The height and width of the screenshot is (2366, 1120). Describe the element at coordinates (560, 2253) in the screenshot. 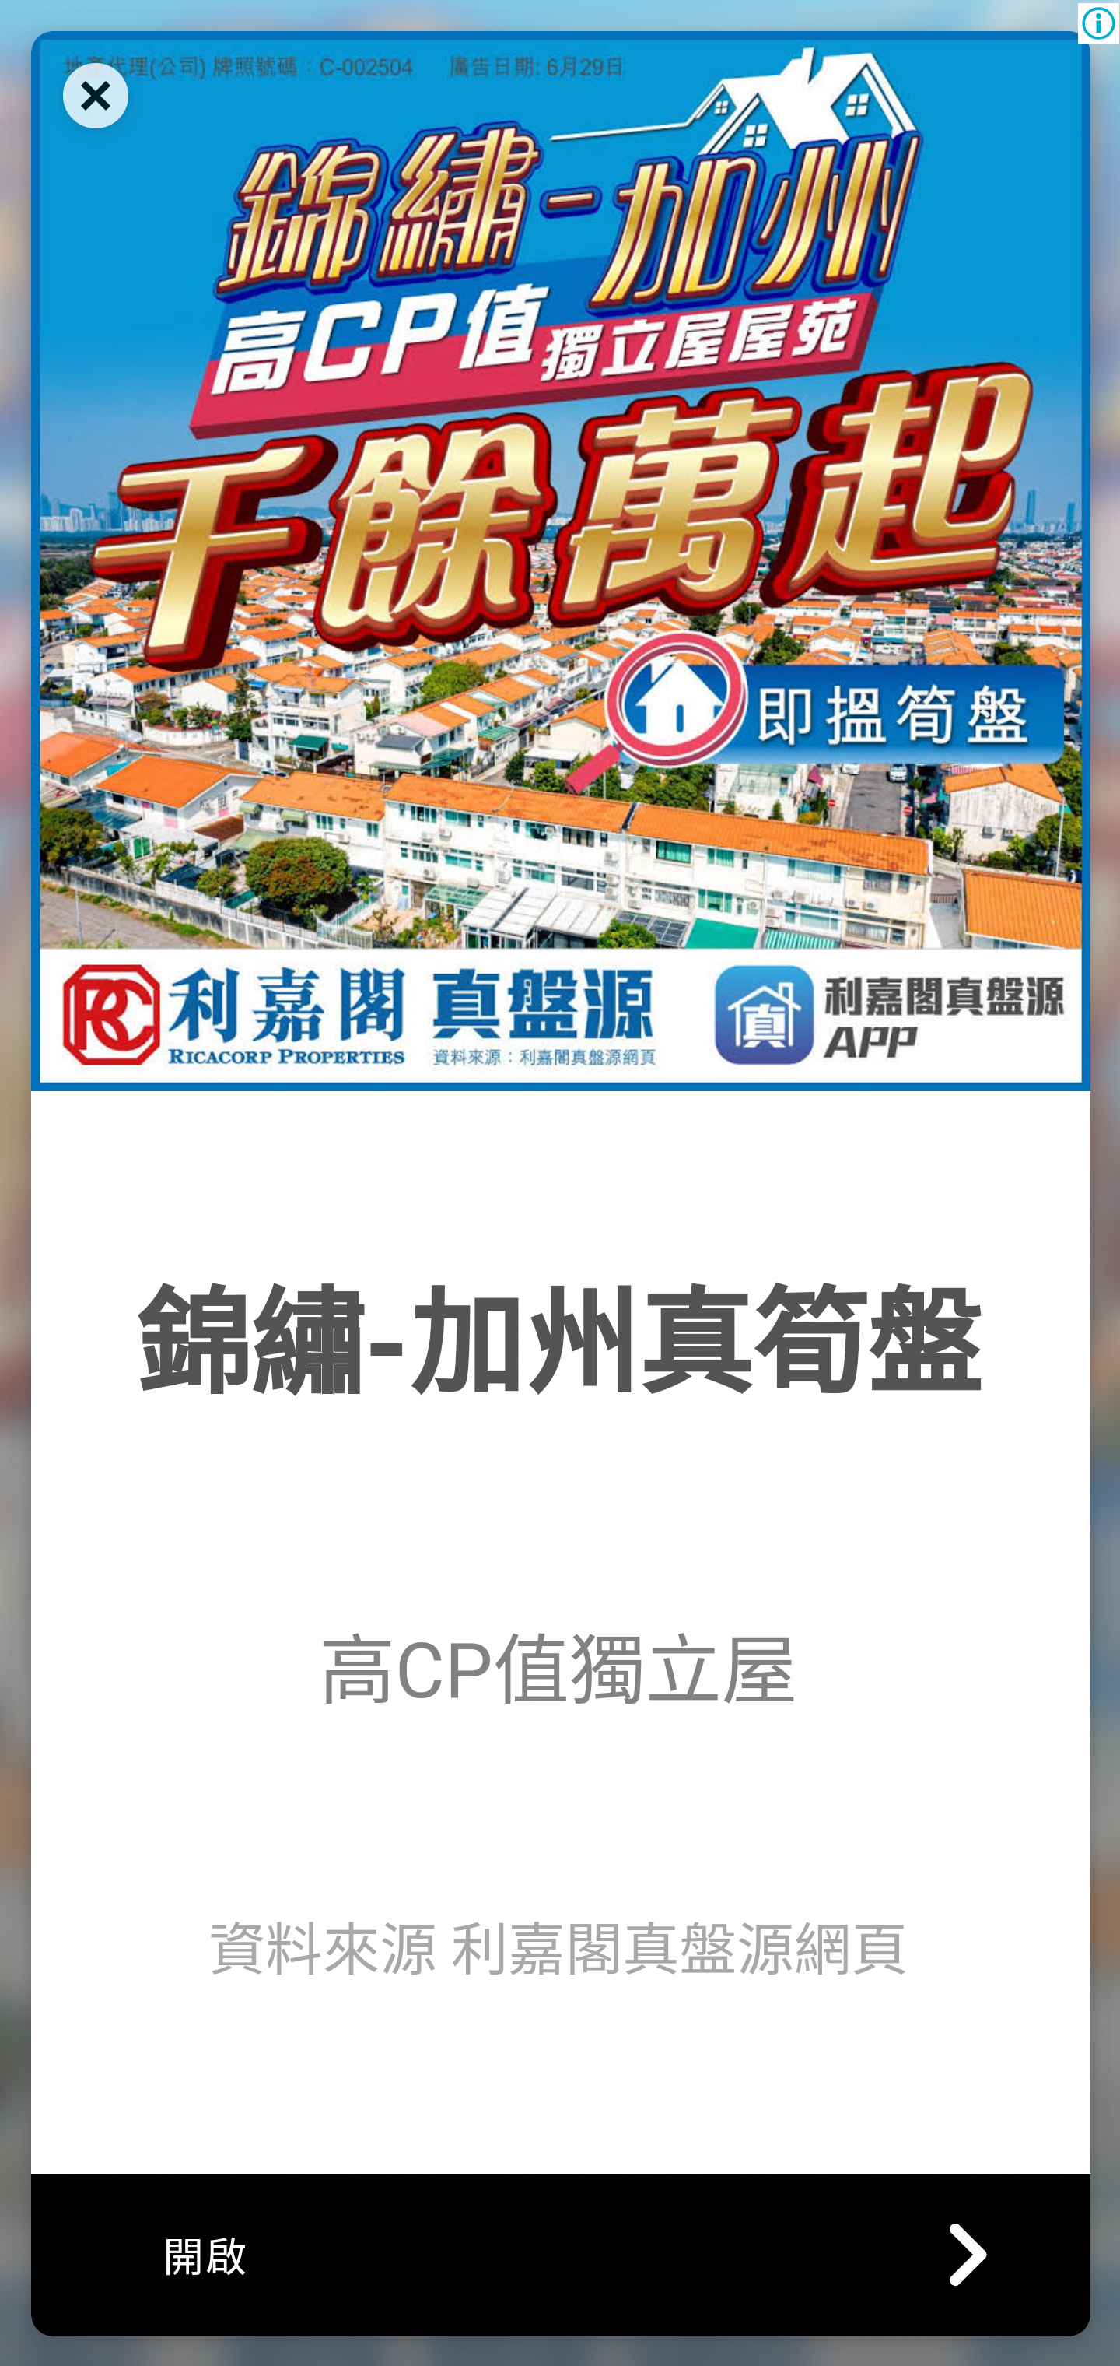

I see `開啟` at that location.